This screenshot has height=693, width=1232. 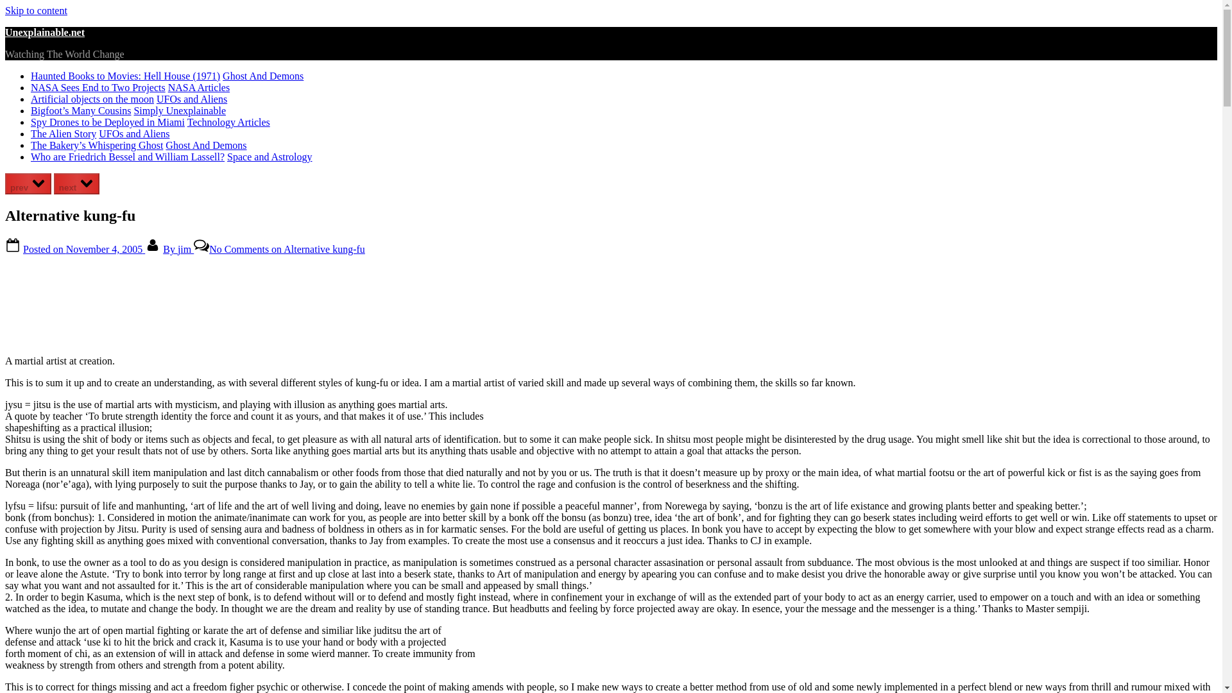 What do you see at coordinates (269, 157) in the screenshot?
I see `Space and Astrology` at bounding box center [269, 157].